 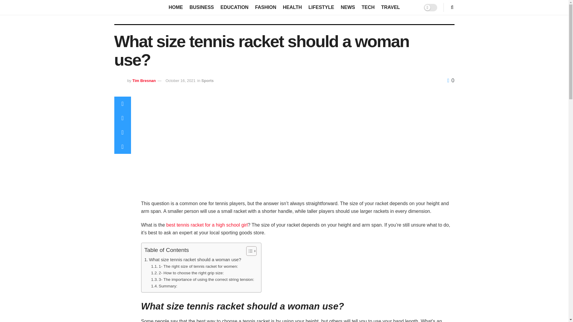 What do you see at coordinates (193, 259) in the screenshot?
I see `What size tennis racket should a woman use?` at bounding box center [193, 259].